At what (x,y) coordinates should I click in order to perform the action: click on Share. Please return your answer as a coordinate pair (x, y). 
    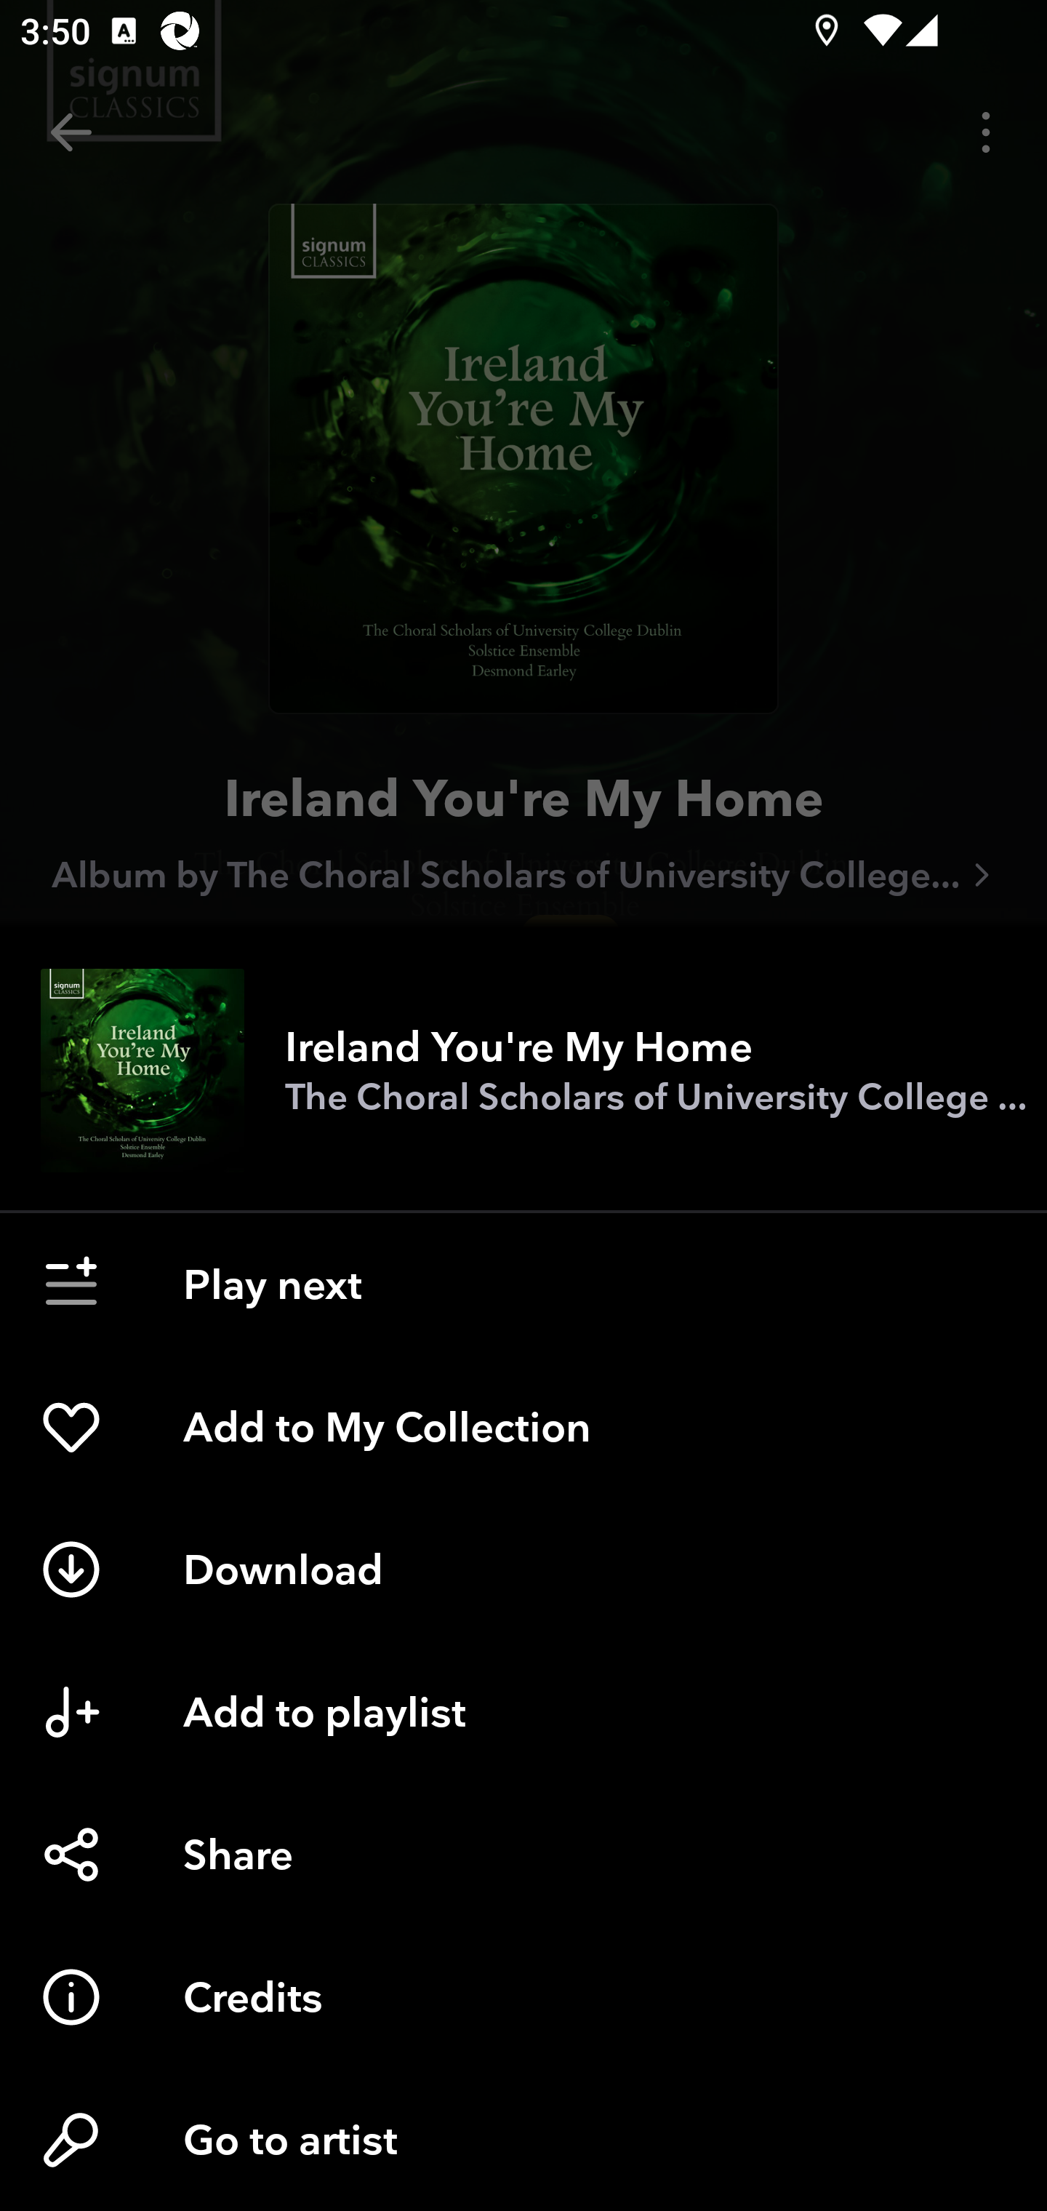
    Looking at the image, I should click on (523, 1855).